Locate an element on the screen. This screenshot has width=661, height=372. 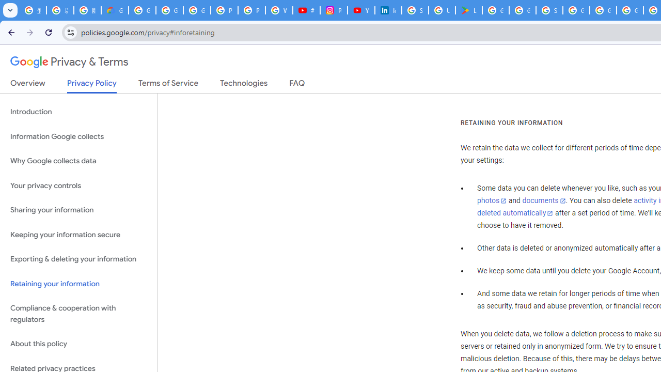
Privacy & Terms is located at coordinates (69, 62).